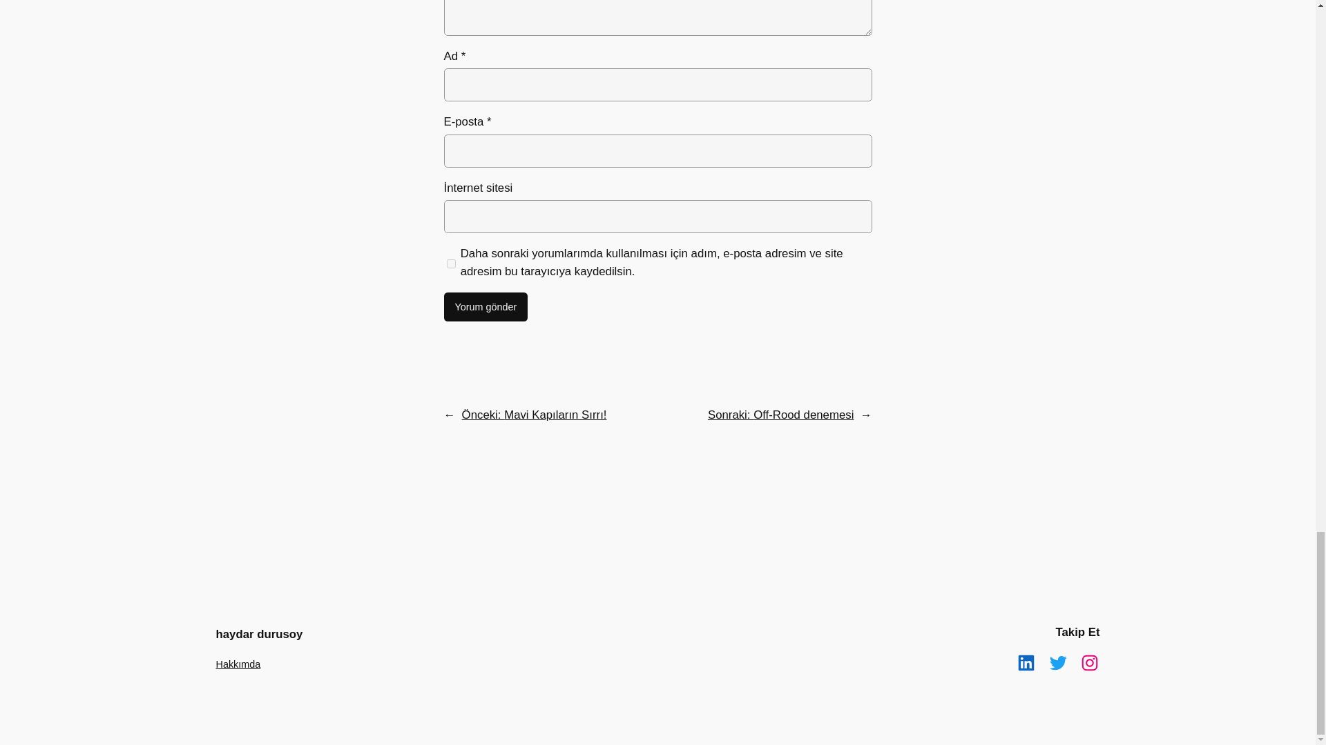  I want to click on haydar durusoy, so click(258, 634).